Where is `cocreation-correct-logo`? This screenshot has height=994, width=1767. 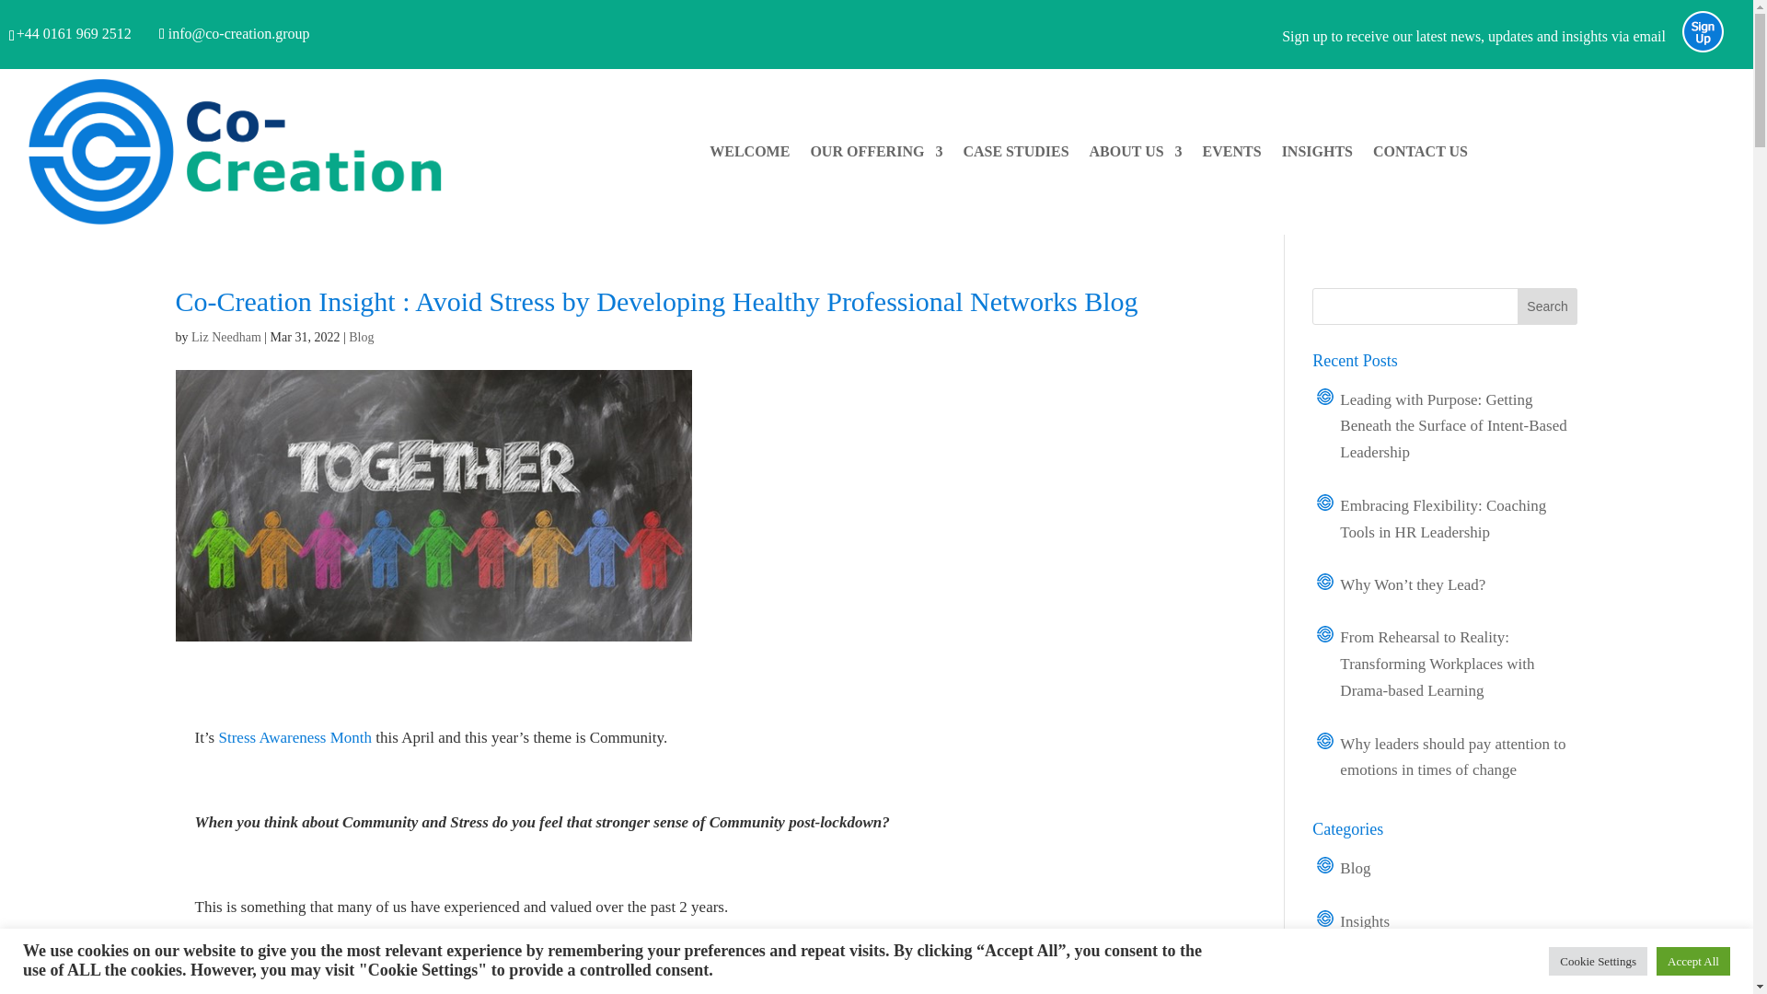
cocreation-correct-logo is located at coordinates (236, 152).